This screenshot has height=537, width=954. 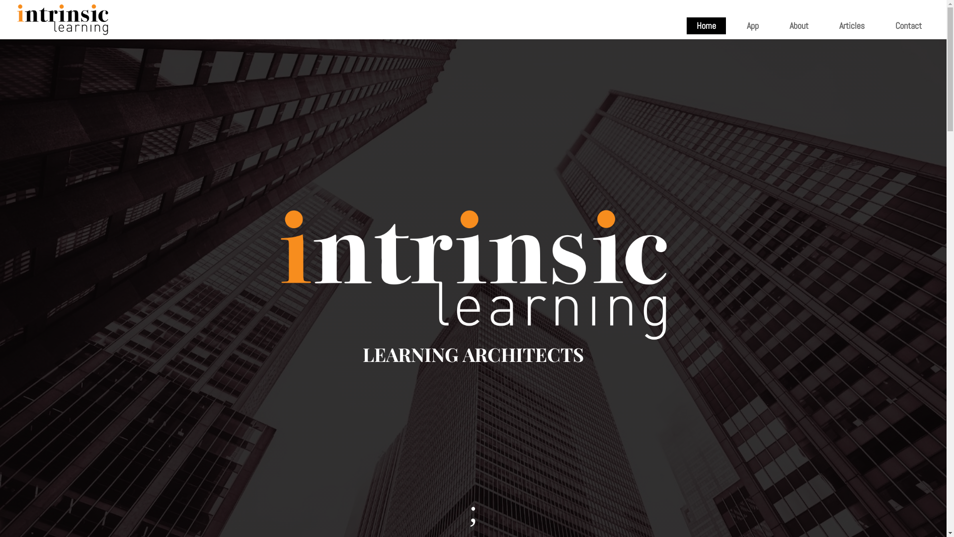 I want to click on App, so click(x=753, y=26).